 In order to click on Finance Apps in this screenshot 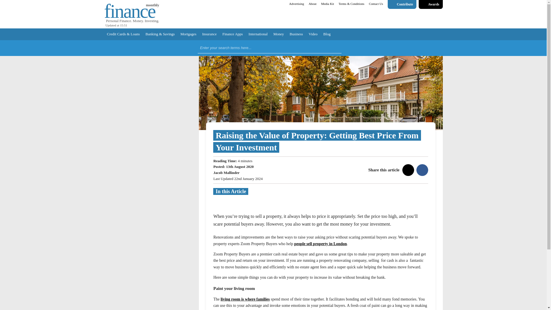, I will do `click(232, 34)`.